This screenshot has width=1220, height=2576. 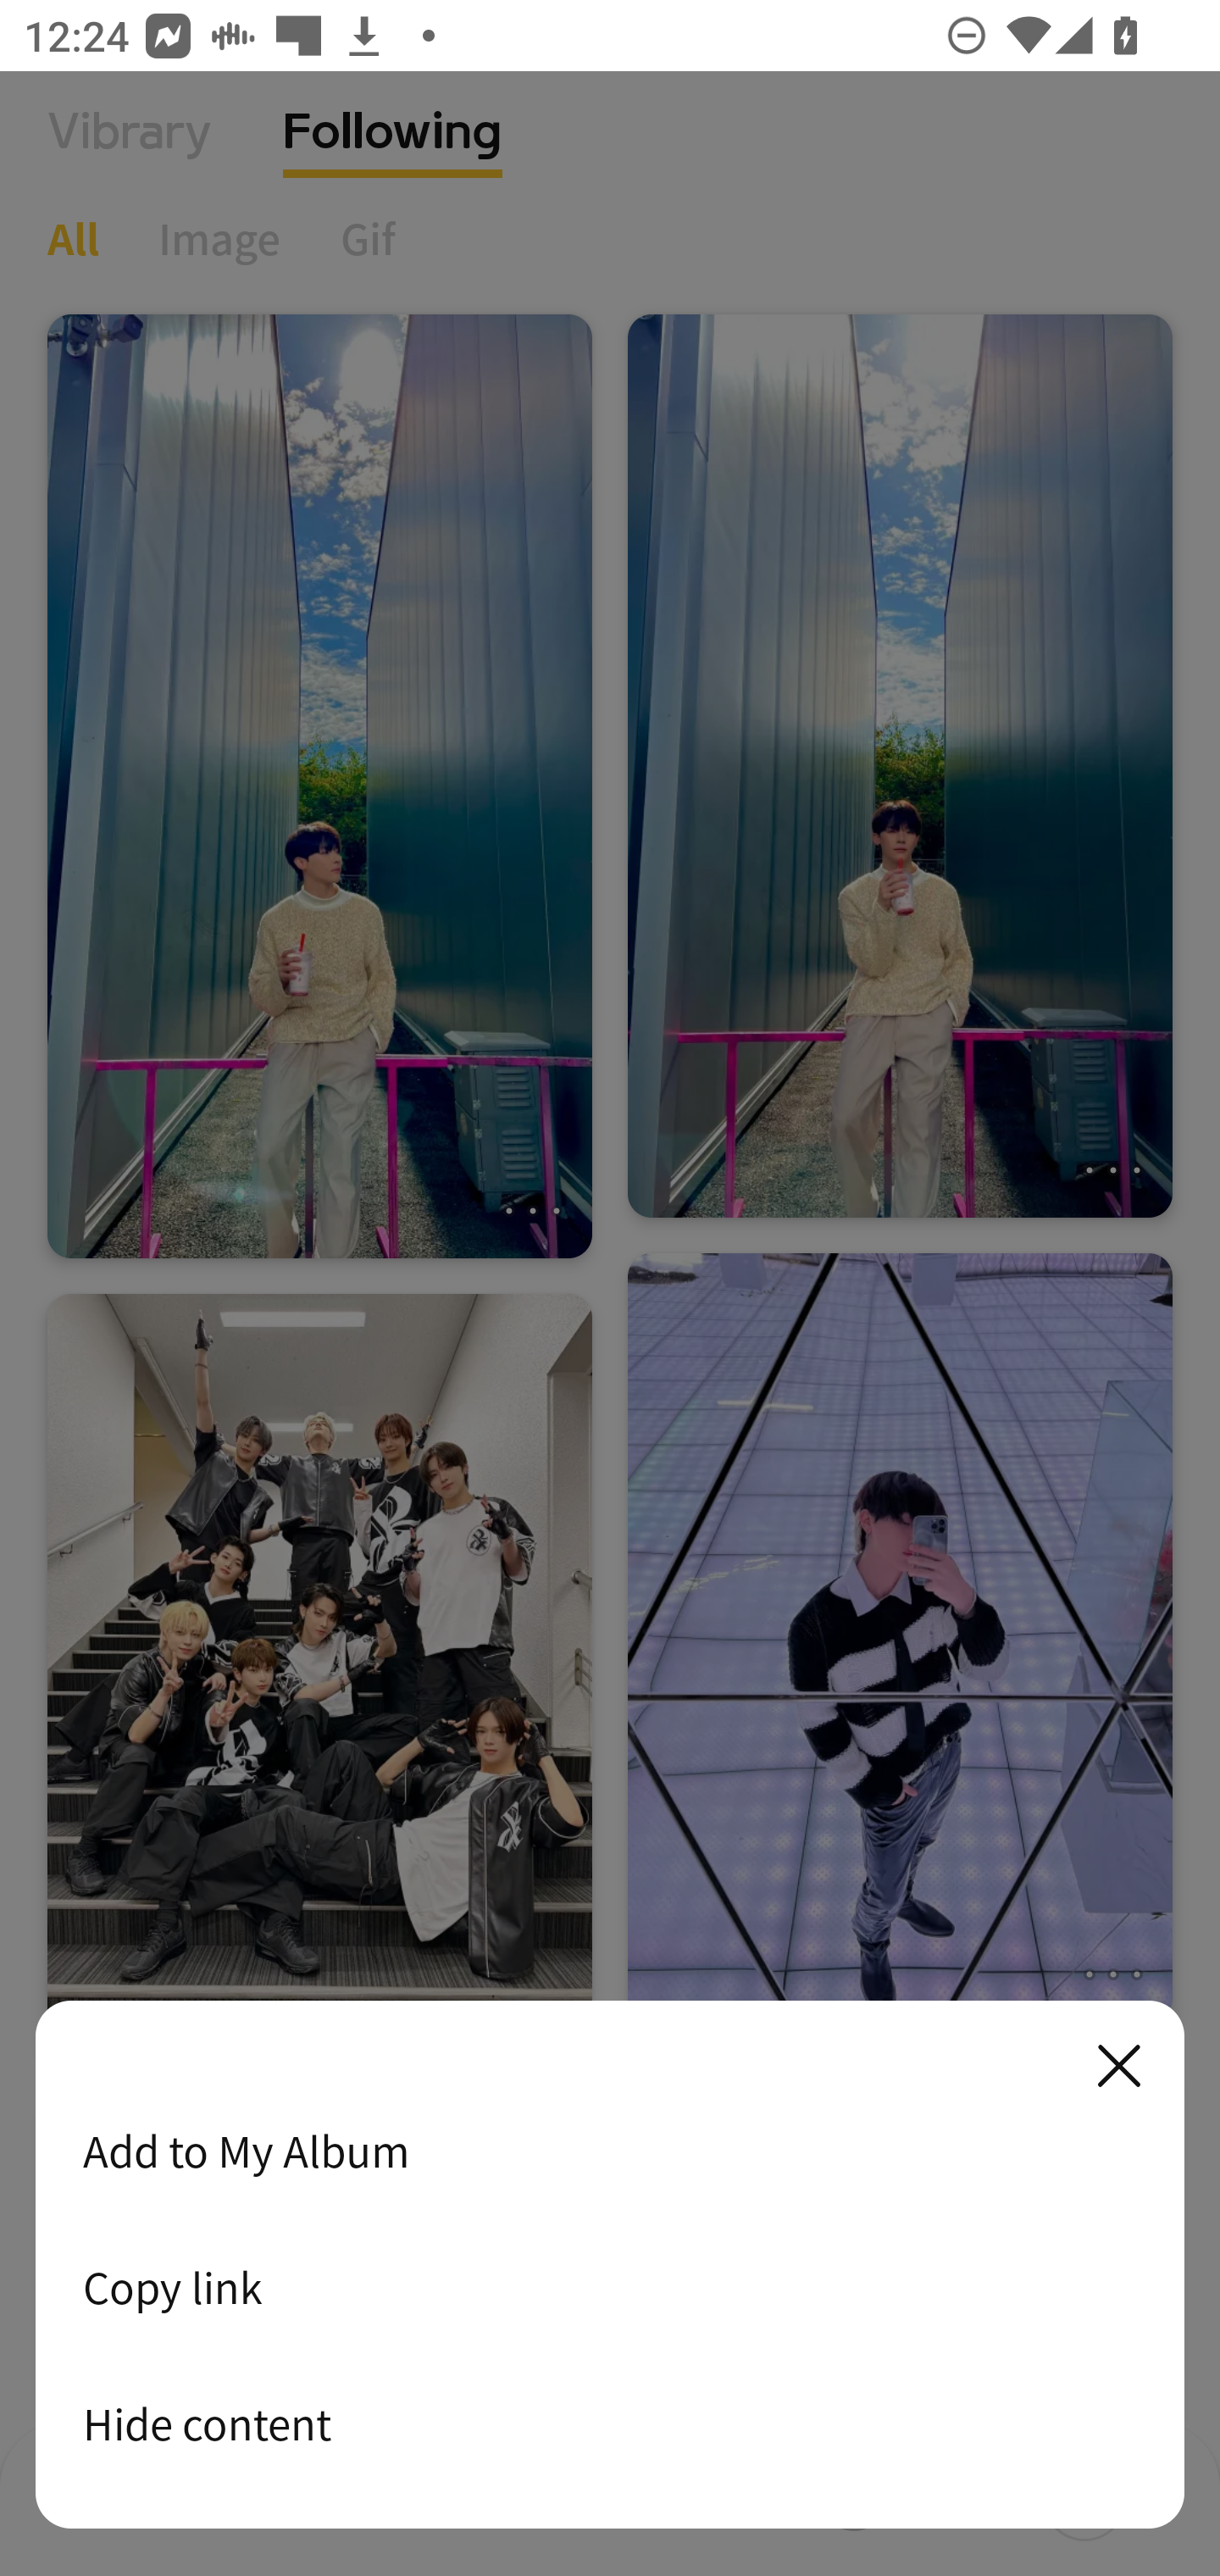 What do you see at coordinates (610, 2151) in the screenshot?
I see `Add to My Album` at bounding box center [610, 2151].